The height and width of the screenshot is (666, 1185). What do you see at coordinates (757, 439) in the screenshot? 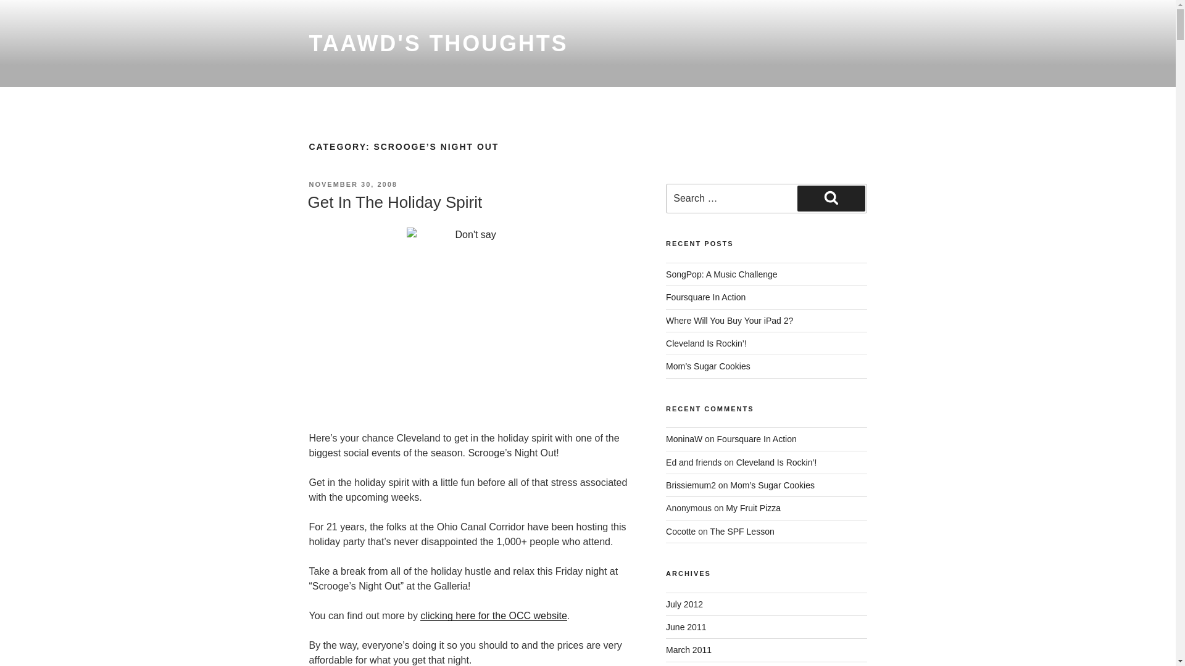
I see `Foursquare In Action` at bounding box center [757, 439].